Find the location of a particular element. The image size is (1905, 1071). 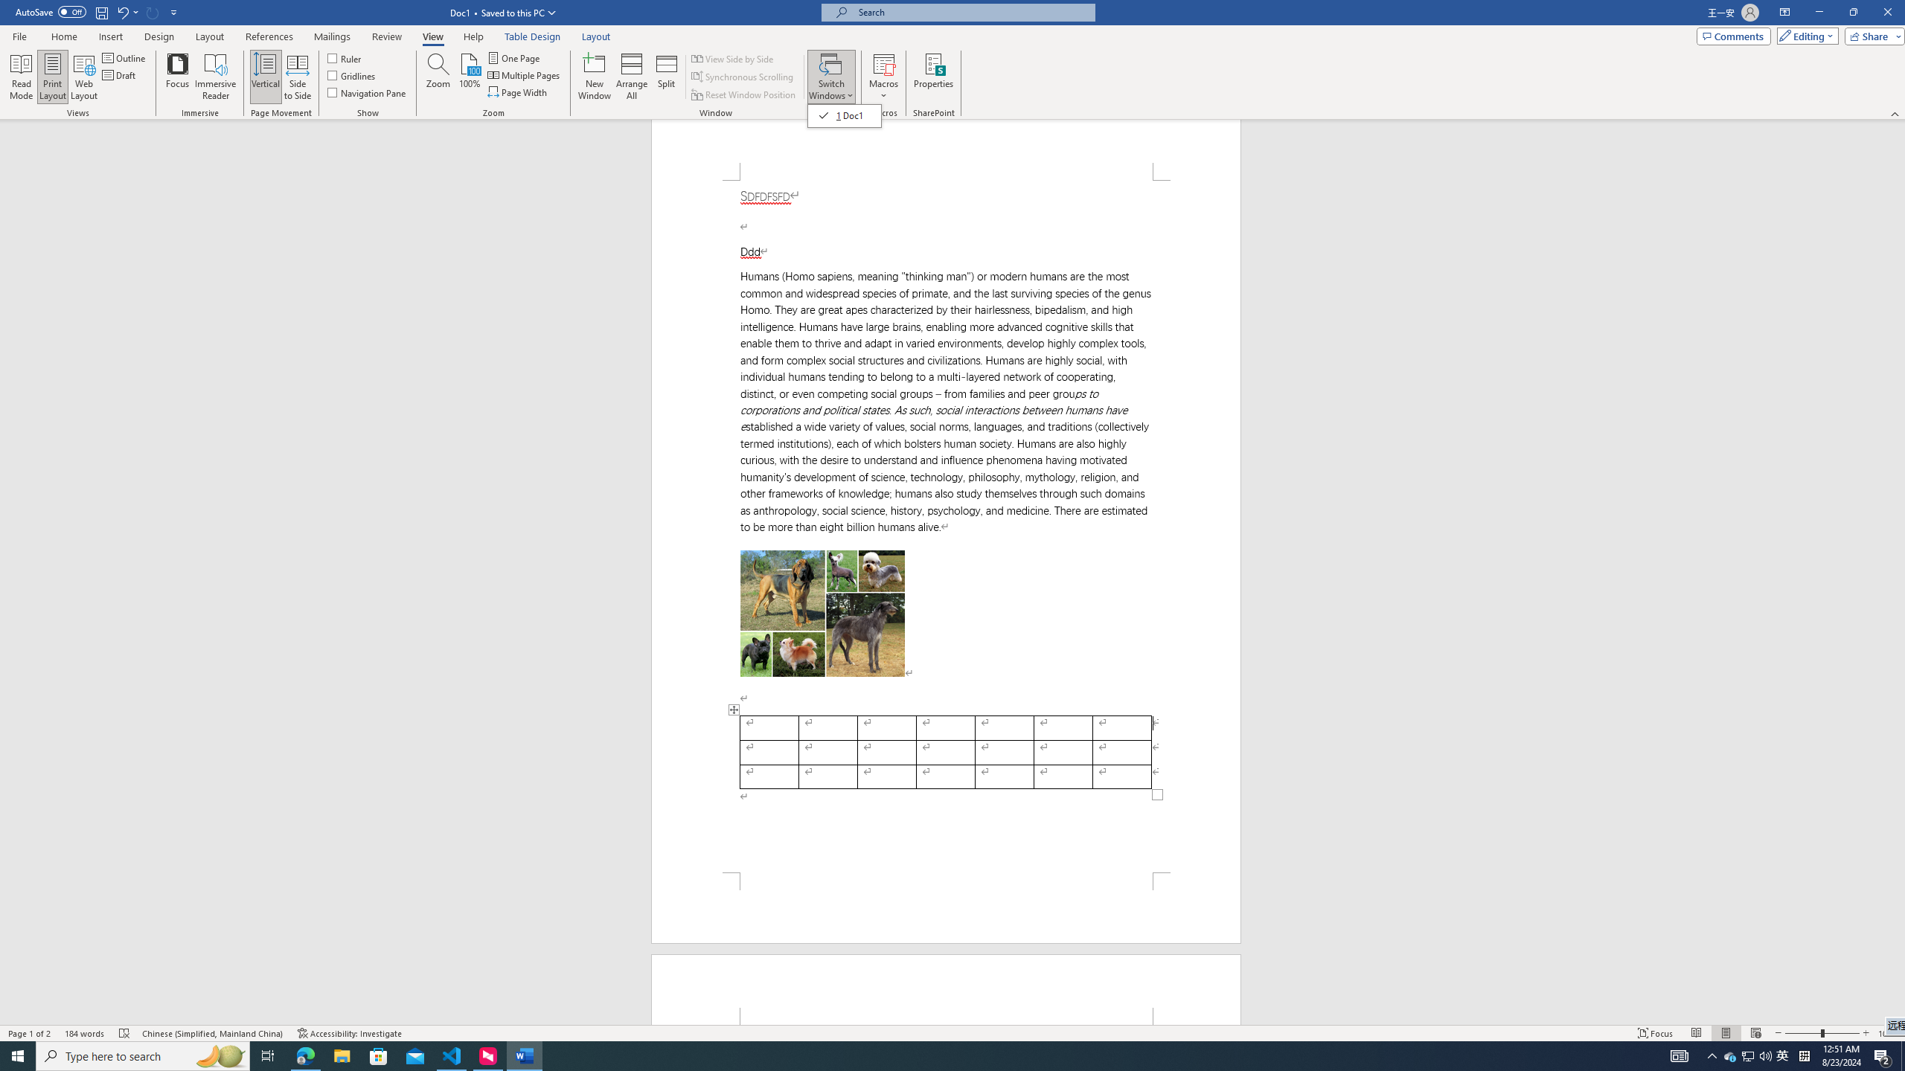

Print Layout is located at coordinates (54, 77).